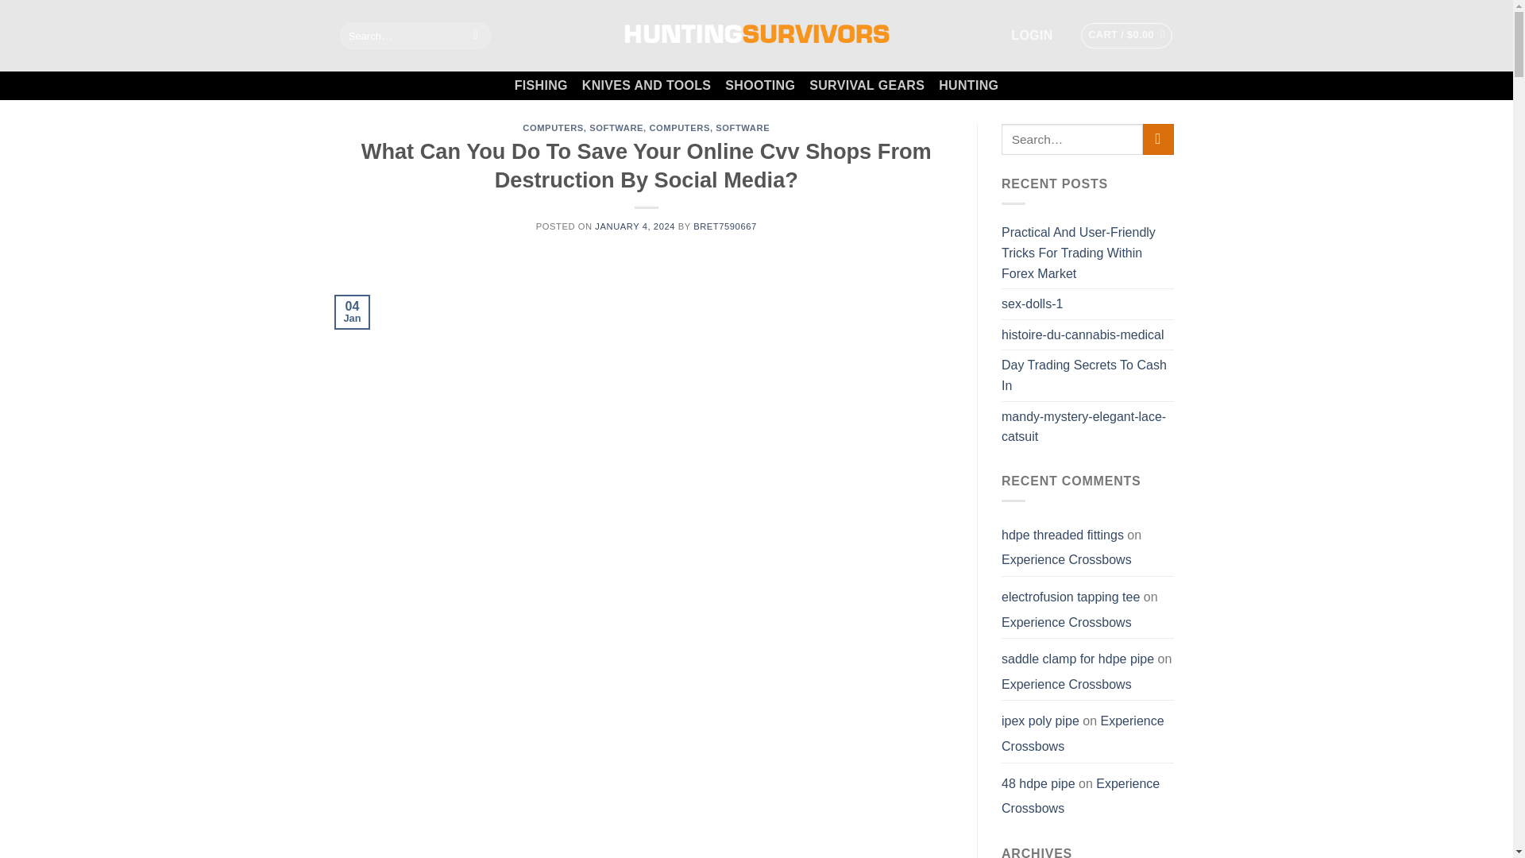 This screenshot has width=1525, height=858. What do you see at coordinates (1066, 559) in the screenshot?
I see `Experience Crossbows` at bounding box center [1066, 559].